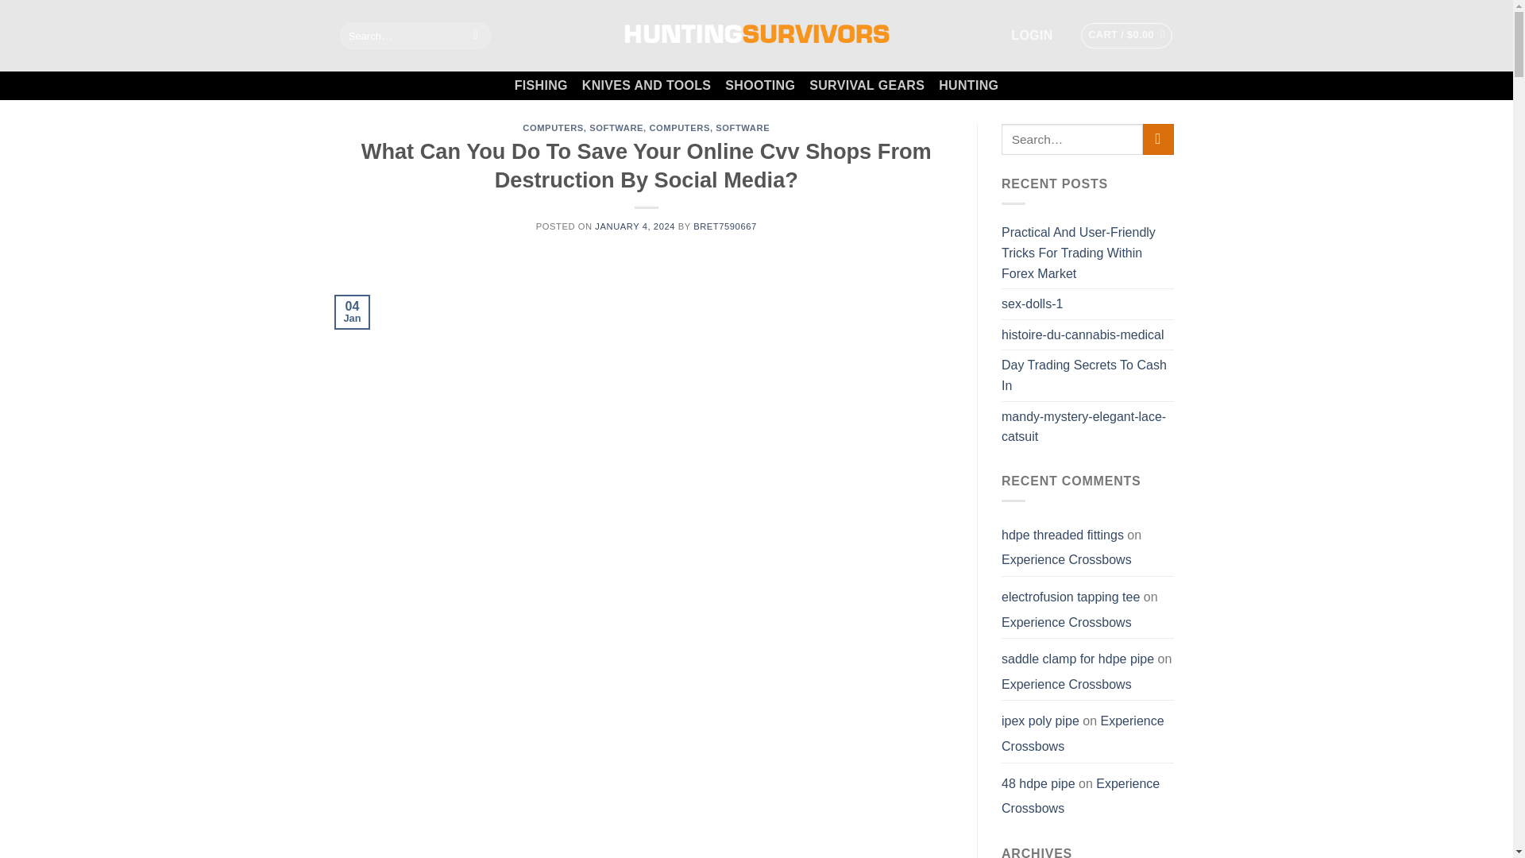 This screenshot has width=1525, height=858. What do you see at coordinates (1066, 559) in the screenshot?
I see `Experience Crossbows` at bounding box center [1066, 559].